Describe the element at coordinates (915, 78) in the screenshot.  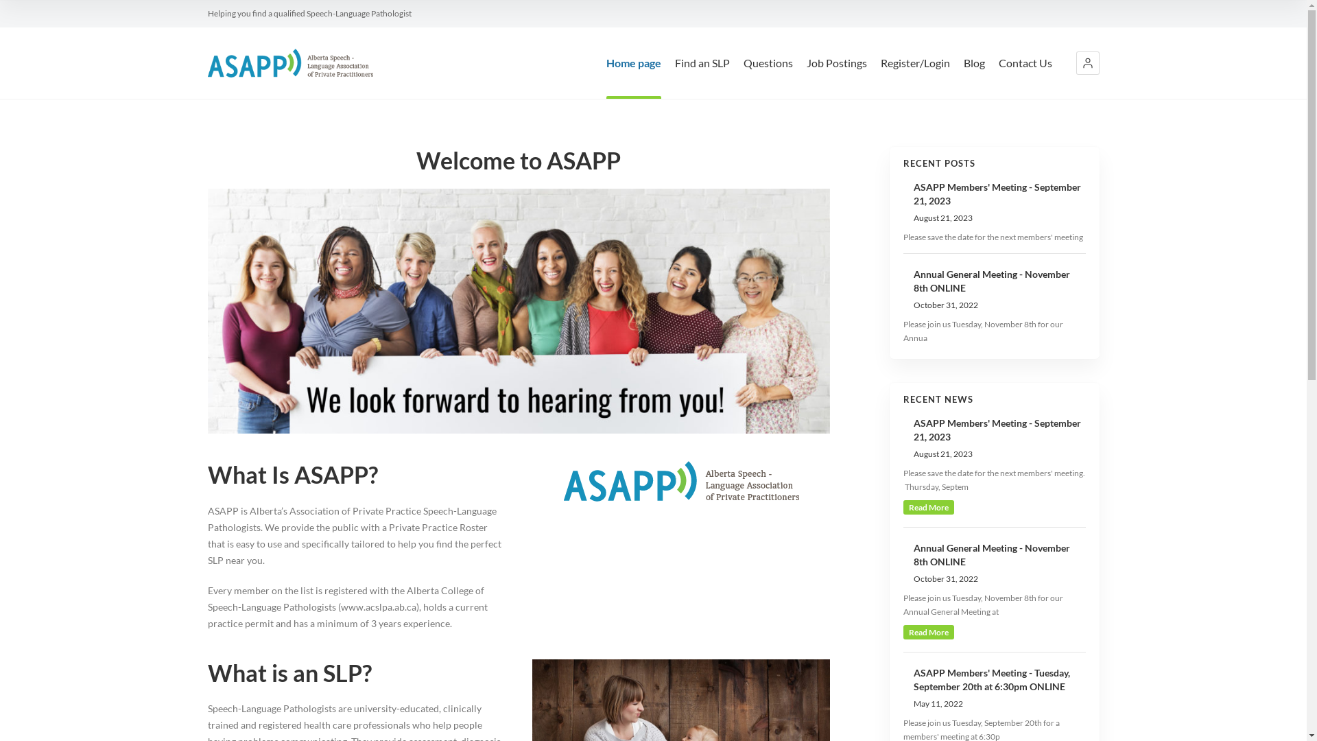
I see `Register/Login` at that location.